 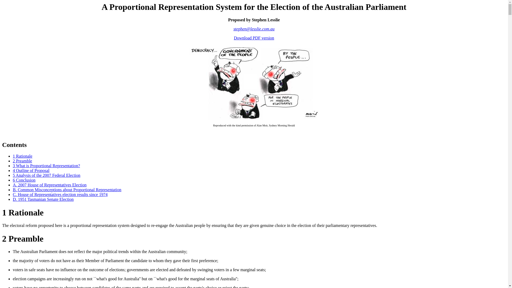 What do you see at coordinates (67, 190) in the screenshot?
I see `B. Common Misconceptions about Proportional Representation` at bounding box center [67, 190].